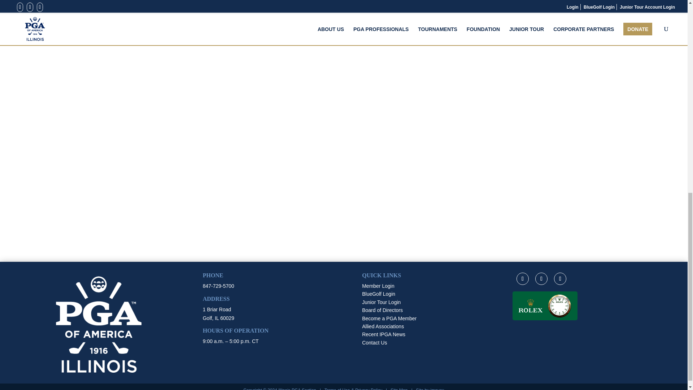 This screenshot has height=390, width=693. Describe the element at coordinates (437, 389) in the screenshot. I see `Site By Imavex, Your Digital Marketing Guru` at that location.